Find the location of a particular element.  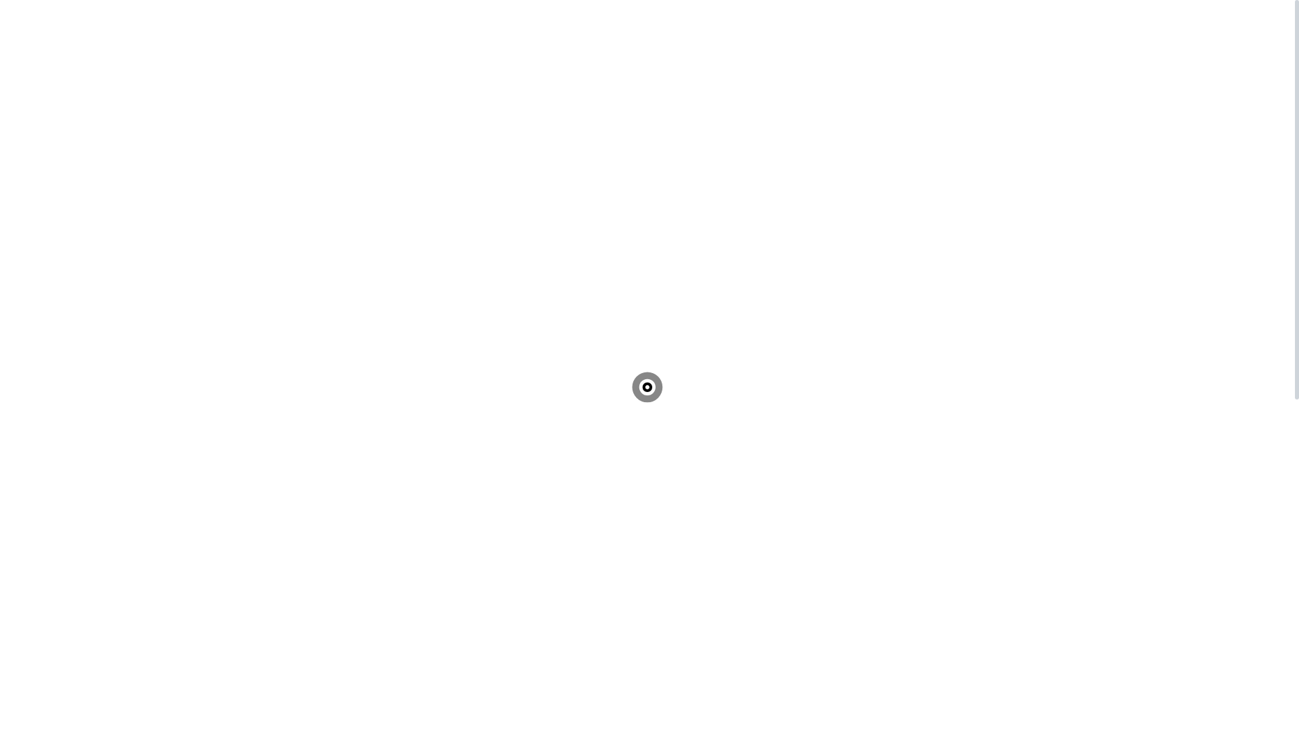

Salades met vis is located at coordinates (93, 479).